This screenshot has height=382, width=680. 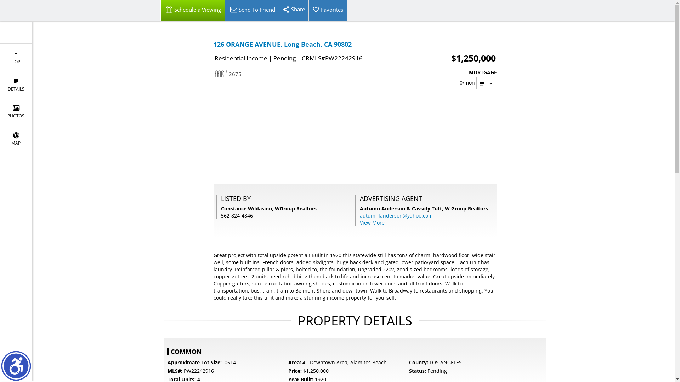 What do you see at coordinates (294, 10) in the screenshot?
I see `Share` at bounding box center [294, 10].